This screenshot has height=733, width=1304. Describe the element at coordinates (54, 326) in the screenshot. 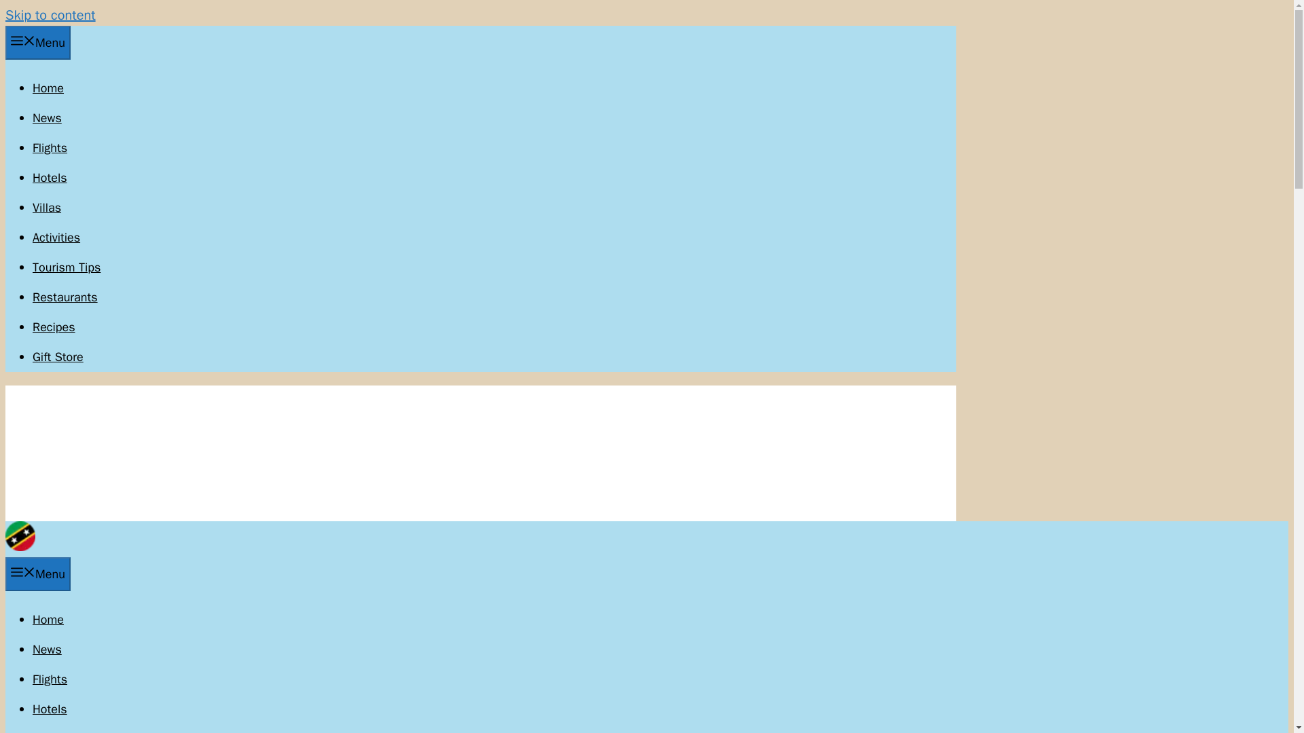

I see `Recipes` at that location.